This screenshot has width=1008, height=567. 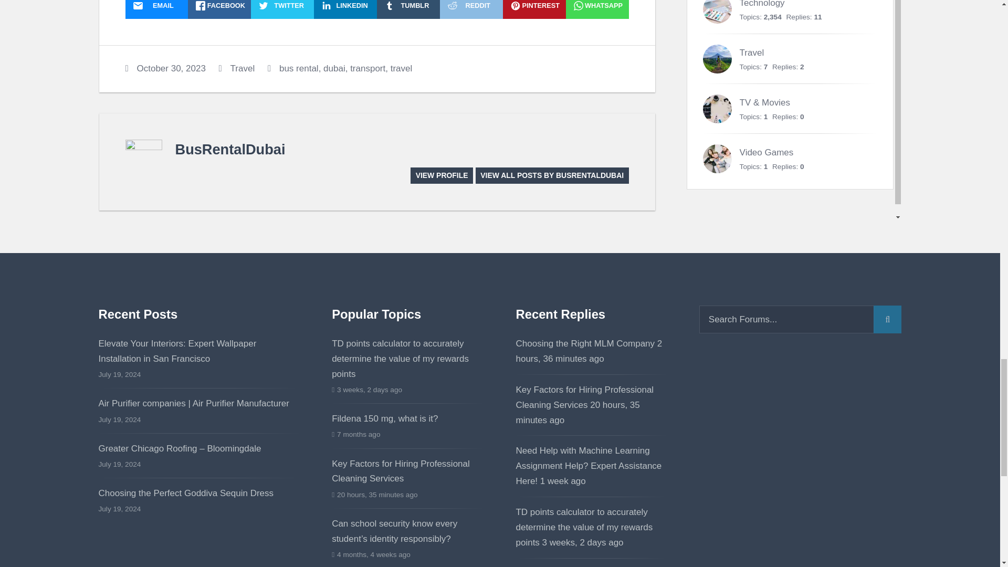 I want to click on transport, so click(x=367, y=68).